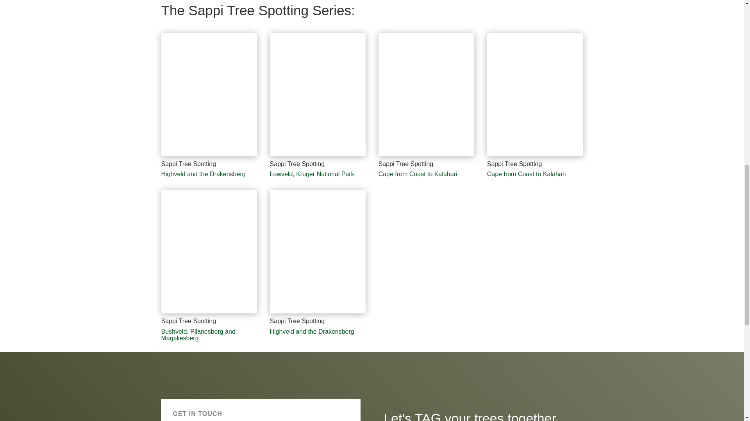 This screenshot has height=421, width=750. What do you see at coordinates (318, 156) in the screenshot?
I see `Sappi Tree Spotting` at bounding box center [318, 156].